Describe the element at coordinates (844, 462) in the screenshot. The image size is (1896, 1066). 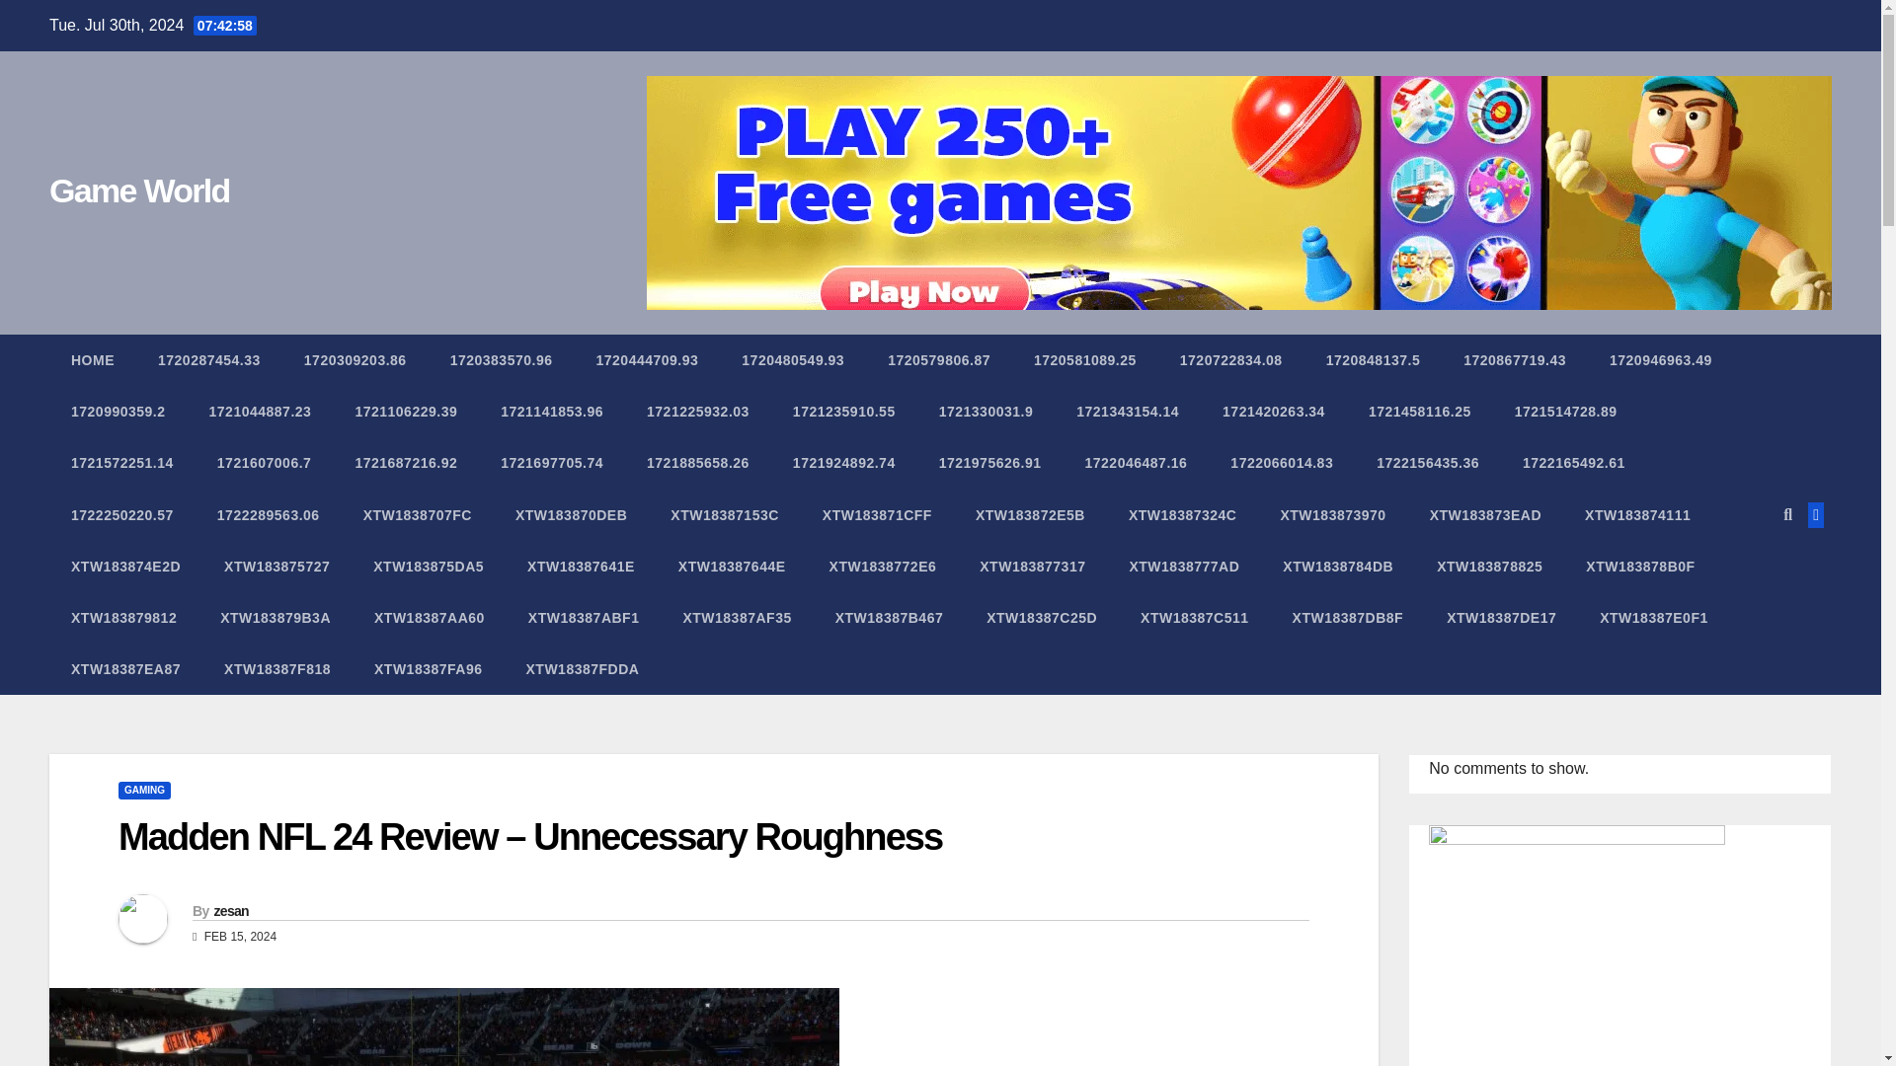
I see `1721924892.74` at that location.